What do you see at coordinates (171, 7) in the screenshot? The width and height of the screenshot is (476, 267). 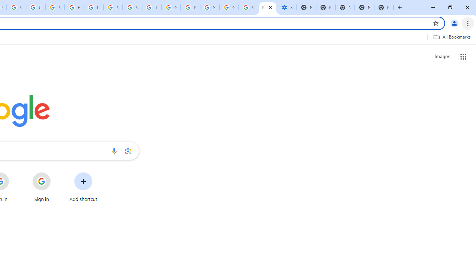 I see `Google Ads - Sign in` at bounding box center [171, 7].